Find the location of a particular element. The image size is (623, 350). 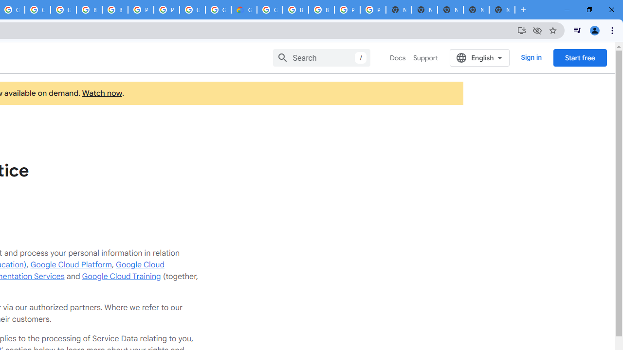

Google Cloud Platform is located at coordinates (71, 264).